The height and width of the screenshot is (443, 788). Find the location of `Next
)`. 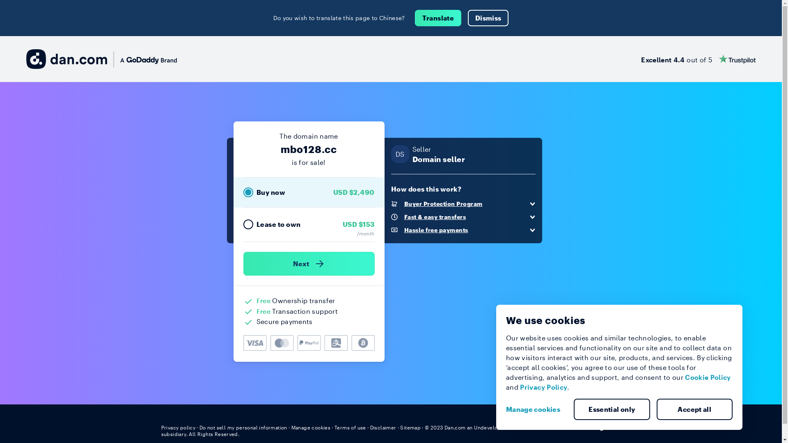

Next
) is located at coordinates (309, 264).